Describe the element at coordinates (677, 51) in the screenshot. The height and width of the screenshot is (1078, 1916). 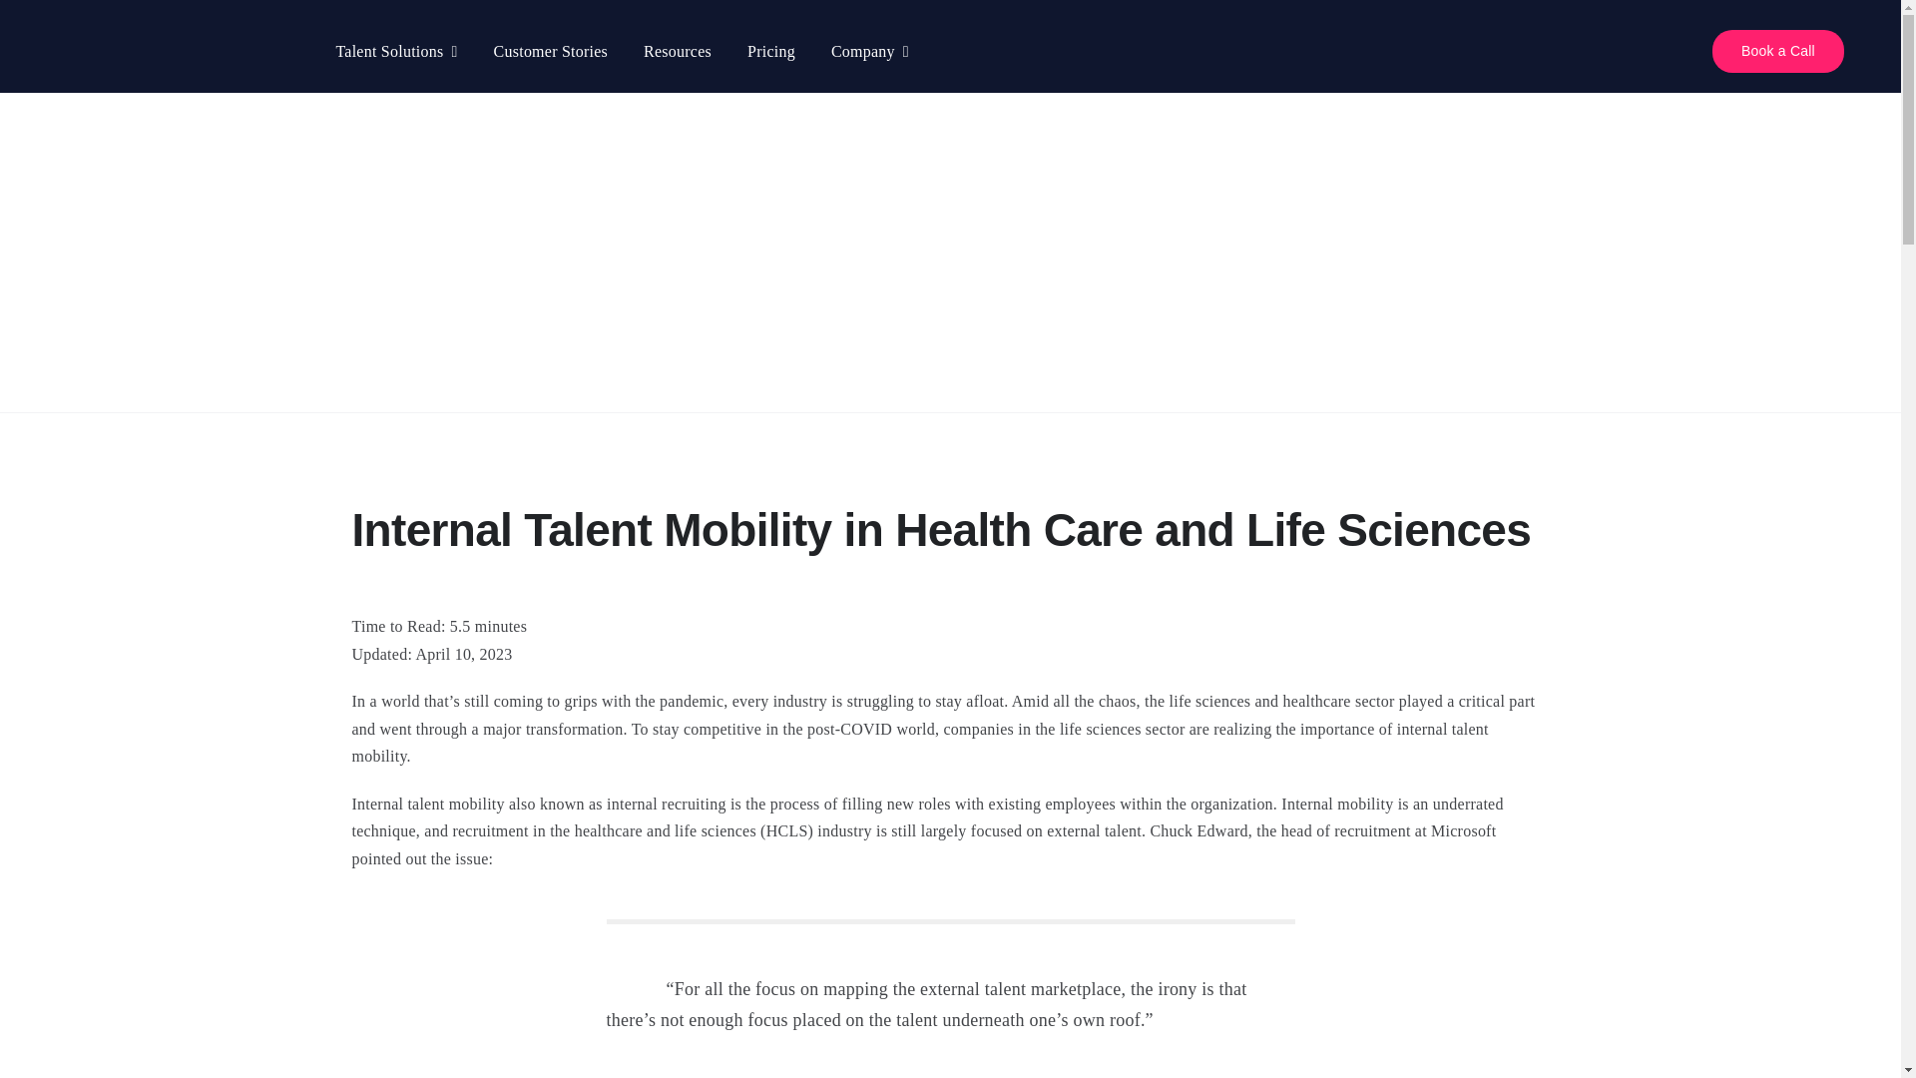
I see `Resources` at that location.